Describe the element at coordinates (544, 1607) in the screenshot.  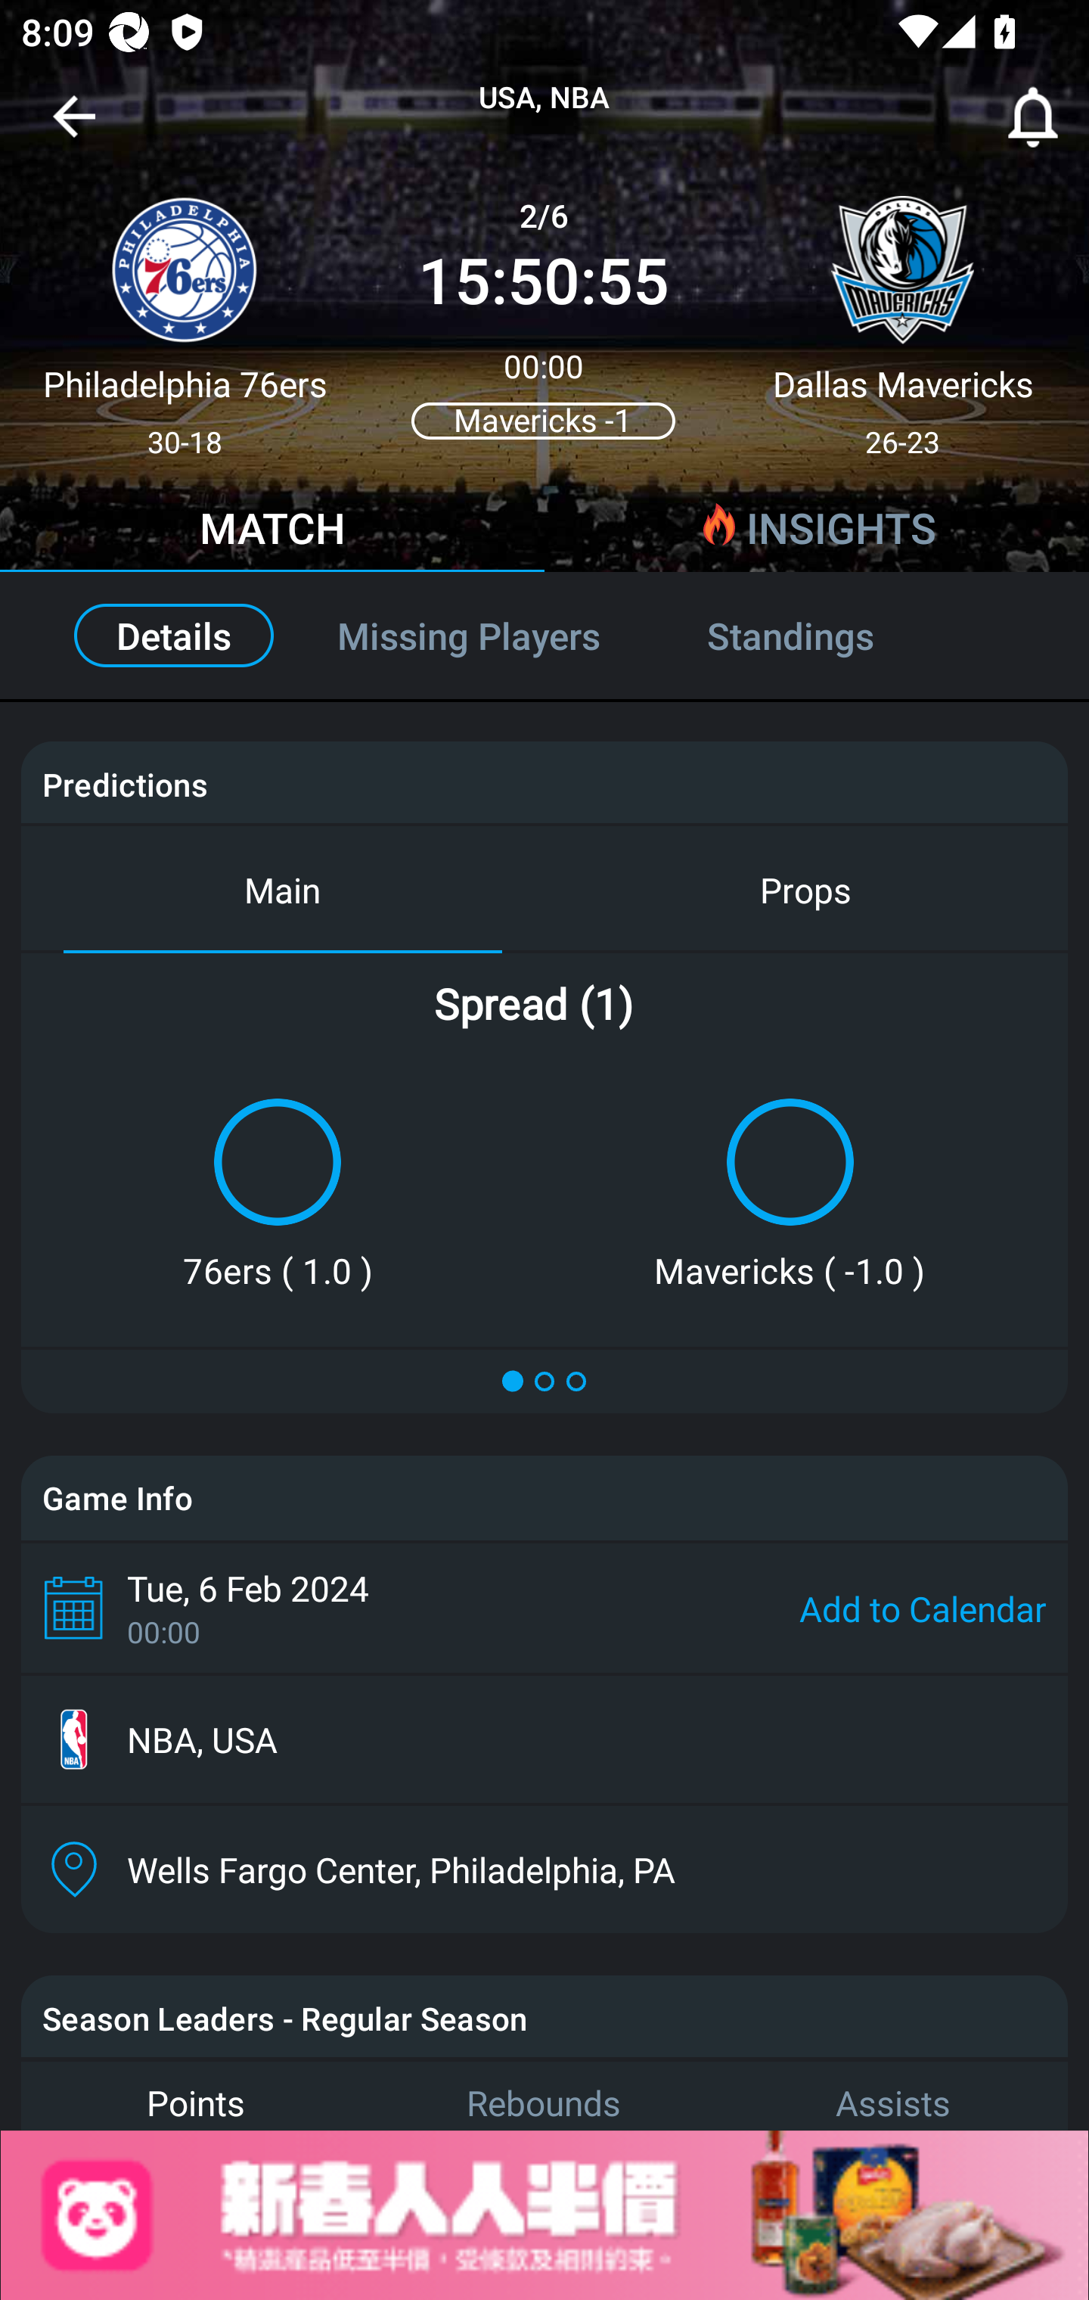
I see `Tue, 6 Feb 2024 00:00 Add to Calendar` at that location.